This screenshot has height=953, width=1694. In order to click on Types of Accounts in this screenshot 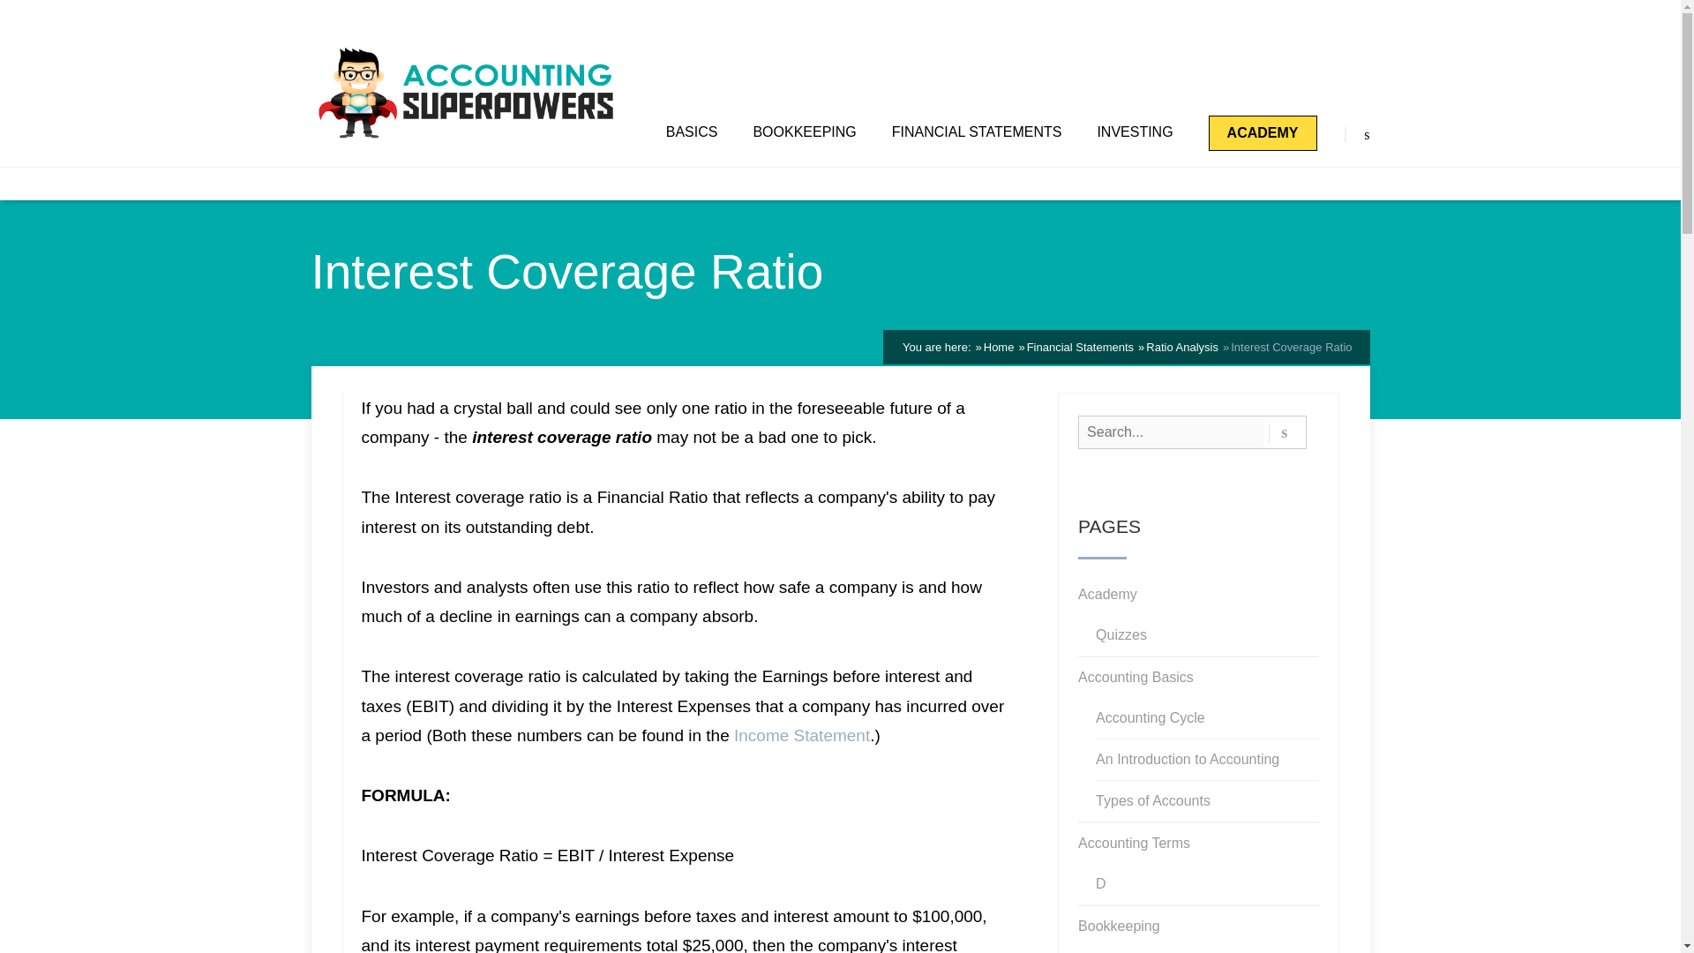, I will do `click(1153, 800)`.